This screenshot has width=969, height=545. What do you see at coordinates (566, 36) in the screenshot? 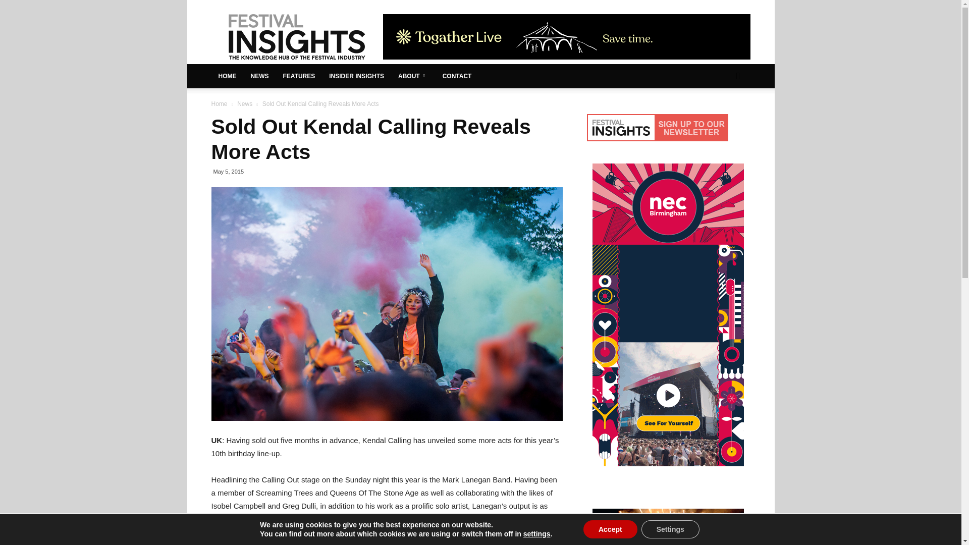
I see `togather` at bounding box center [566, 36].